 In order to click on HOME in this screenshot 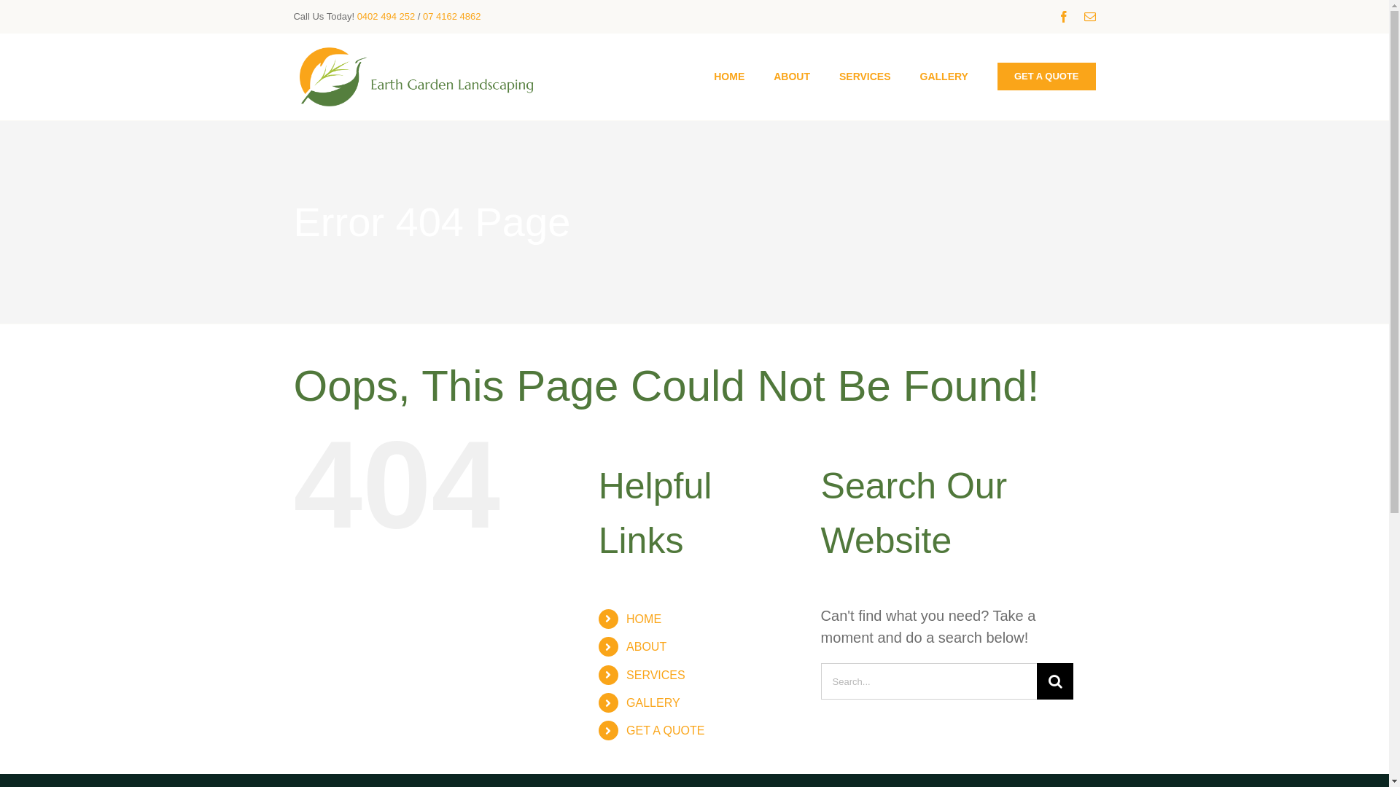, I will do `click(644, 619)`.